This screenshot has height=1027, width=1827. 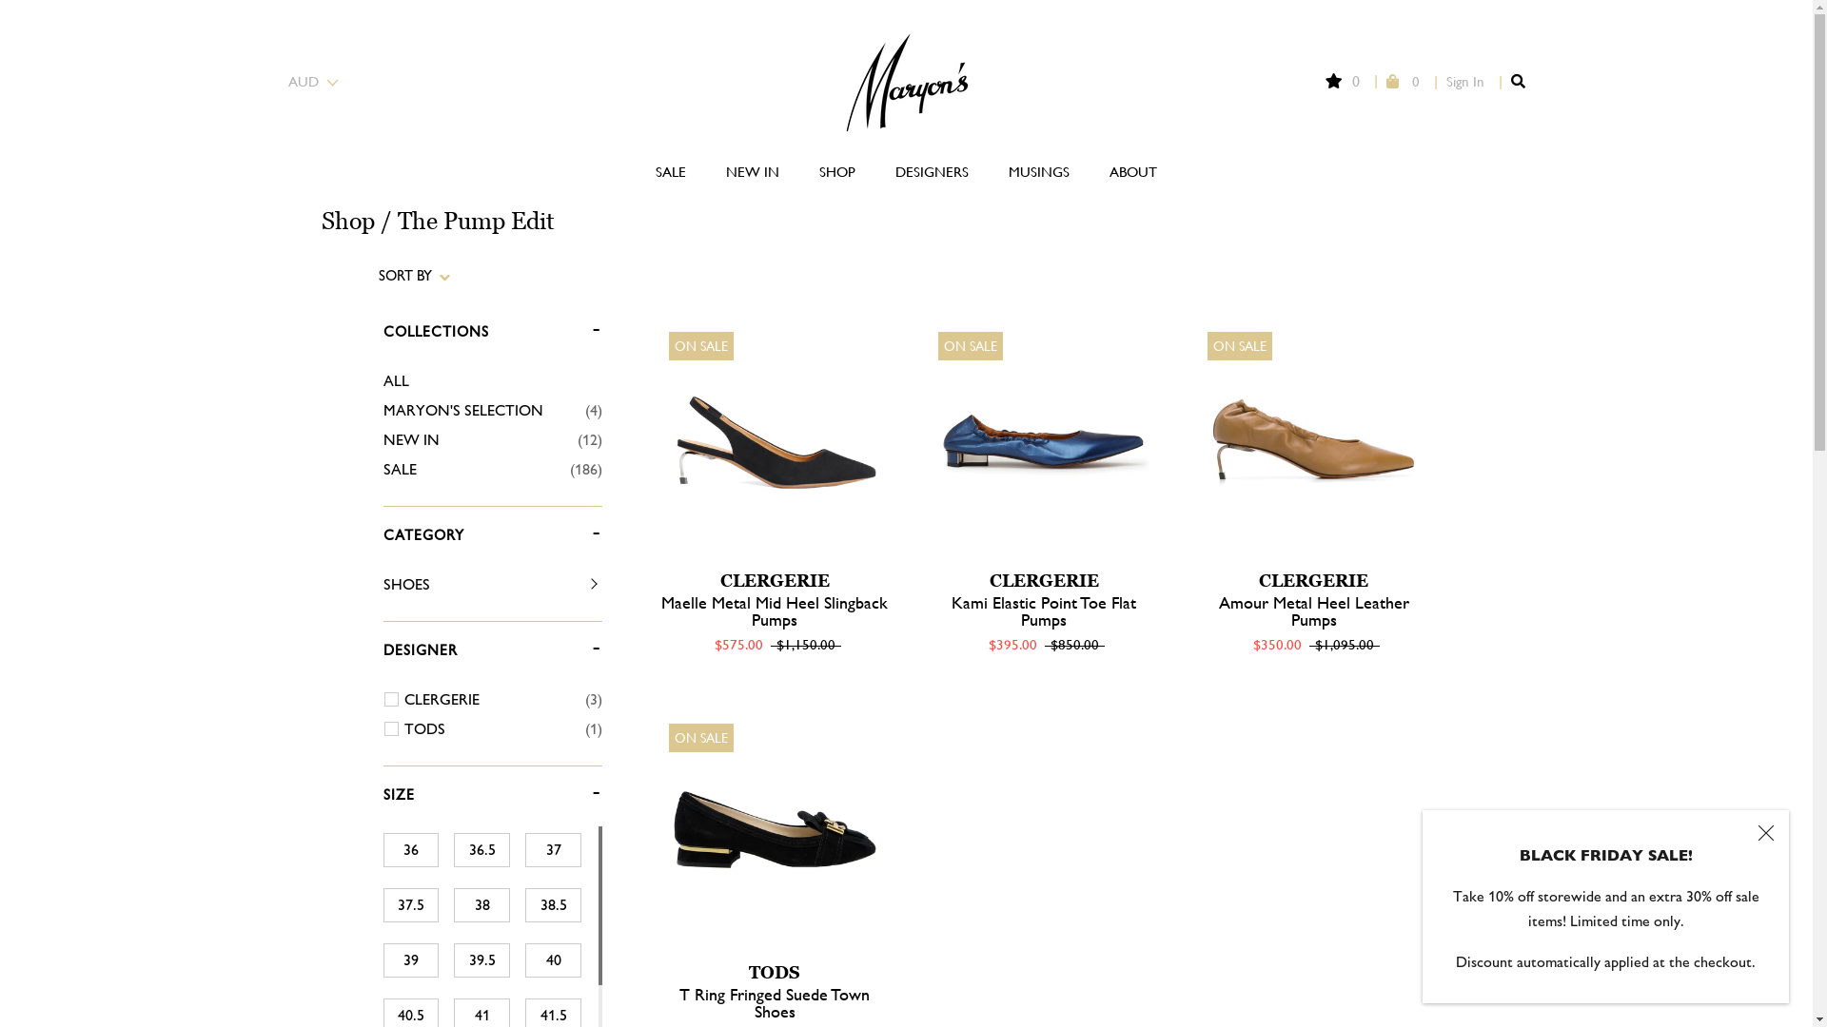 What do you see at coordinates (348, 221) in the screenshot?
I see `Shop` at bounding box center [348, 221].